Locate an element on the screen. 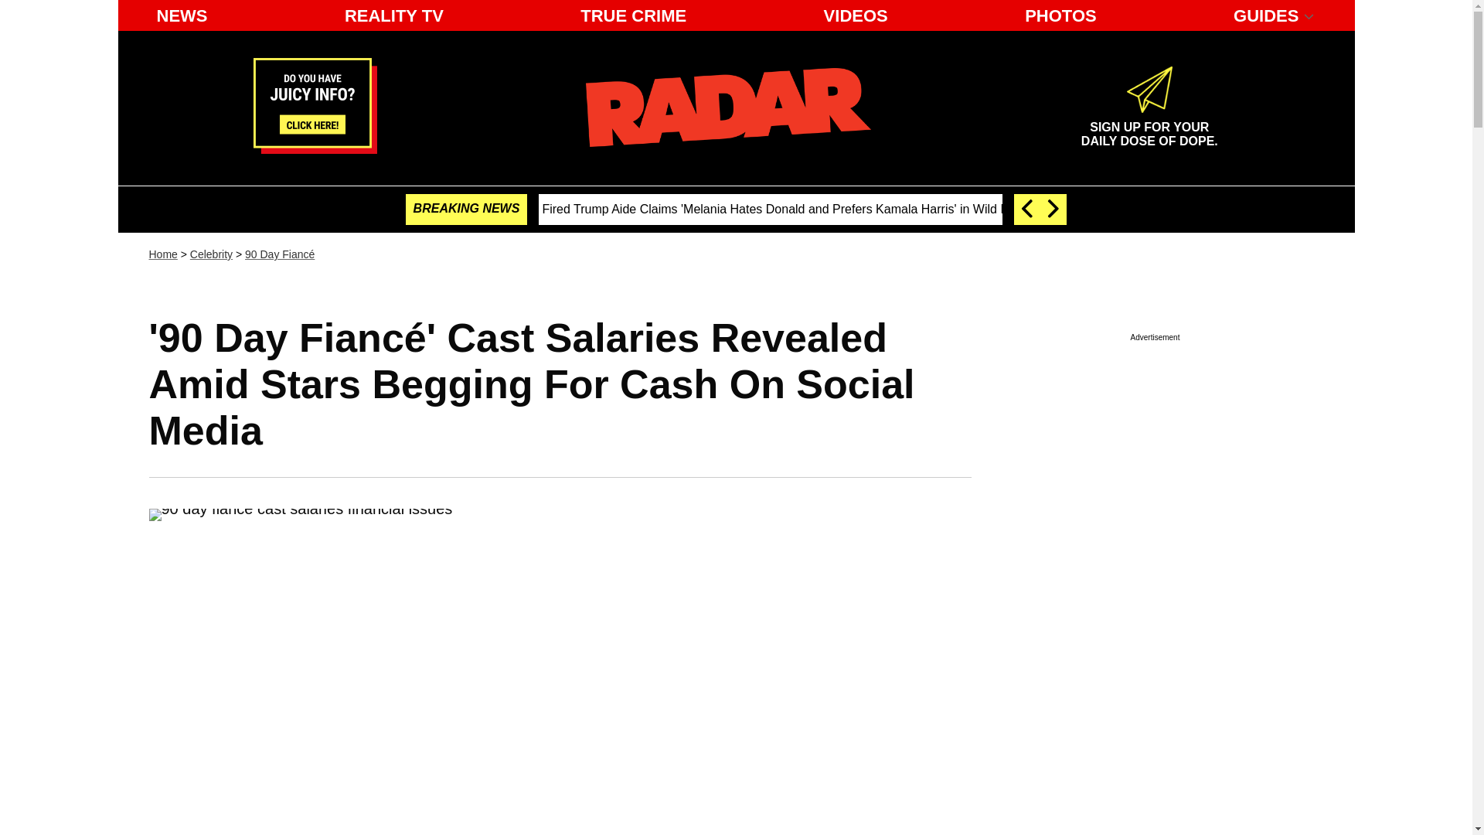 Image resolution: width=1484 pixels, height=835 pixels. VIDEOS is located at coordinates (856, 15).